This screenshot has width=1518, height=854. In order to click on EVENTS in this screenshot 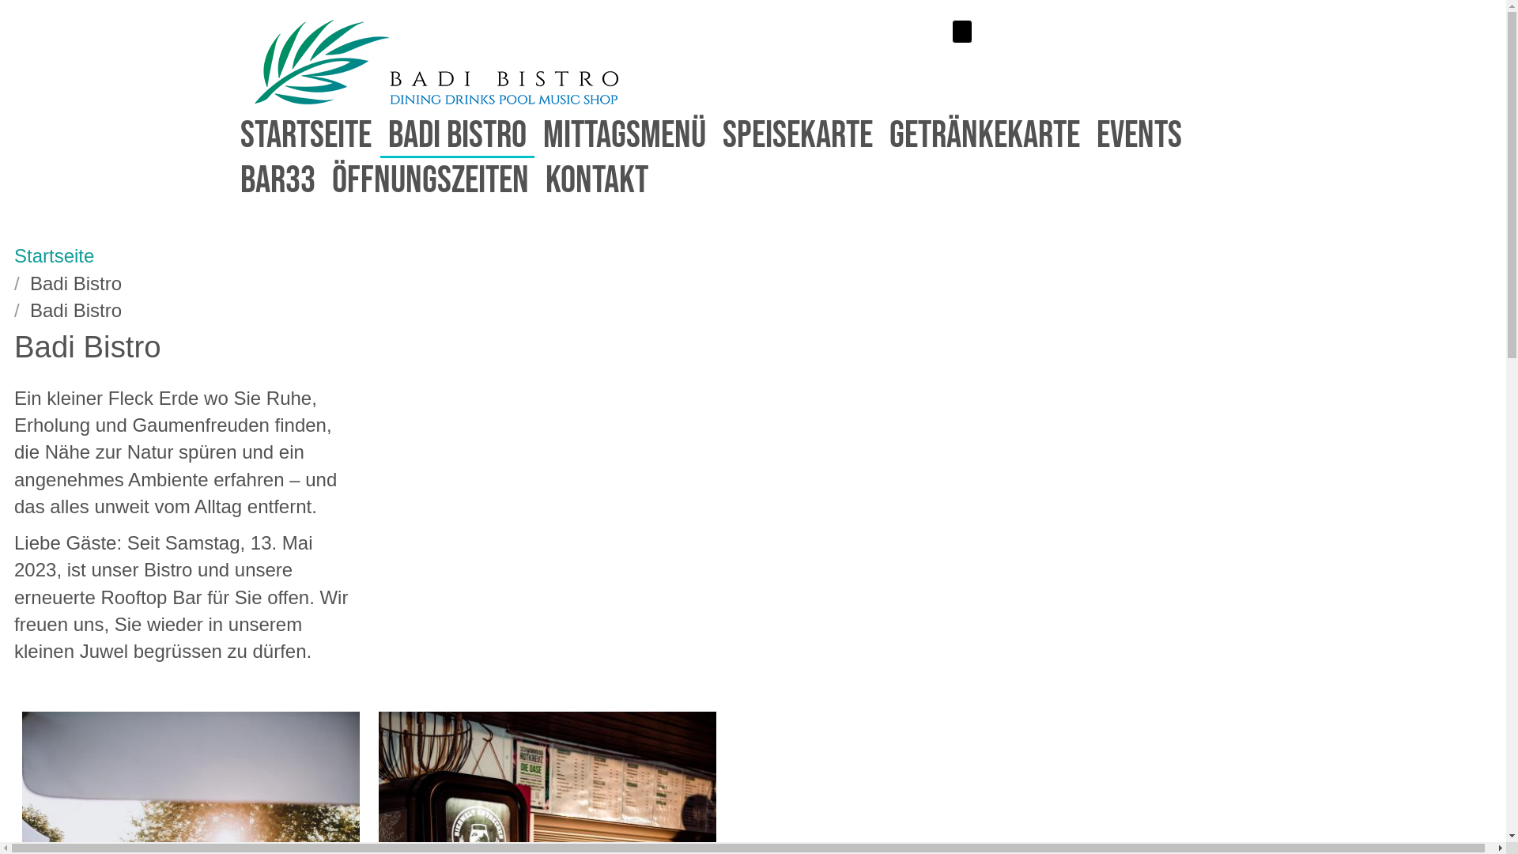, I will do `click(1138, 136)`.